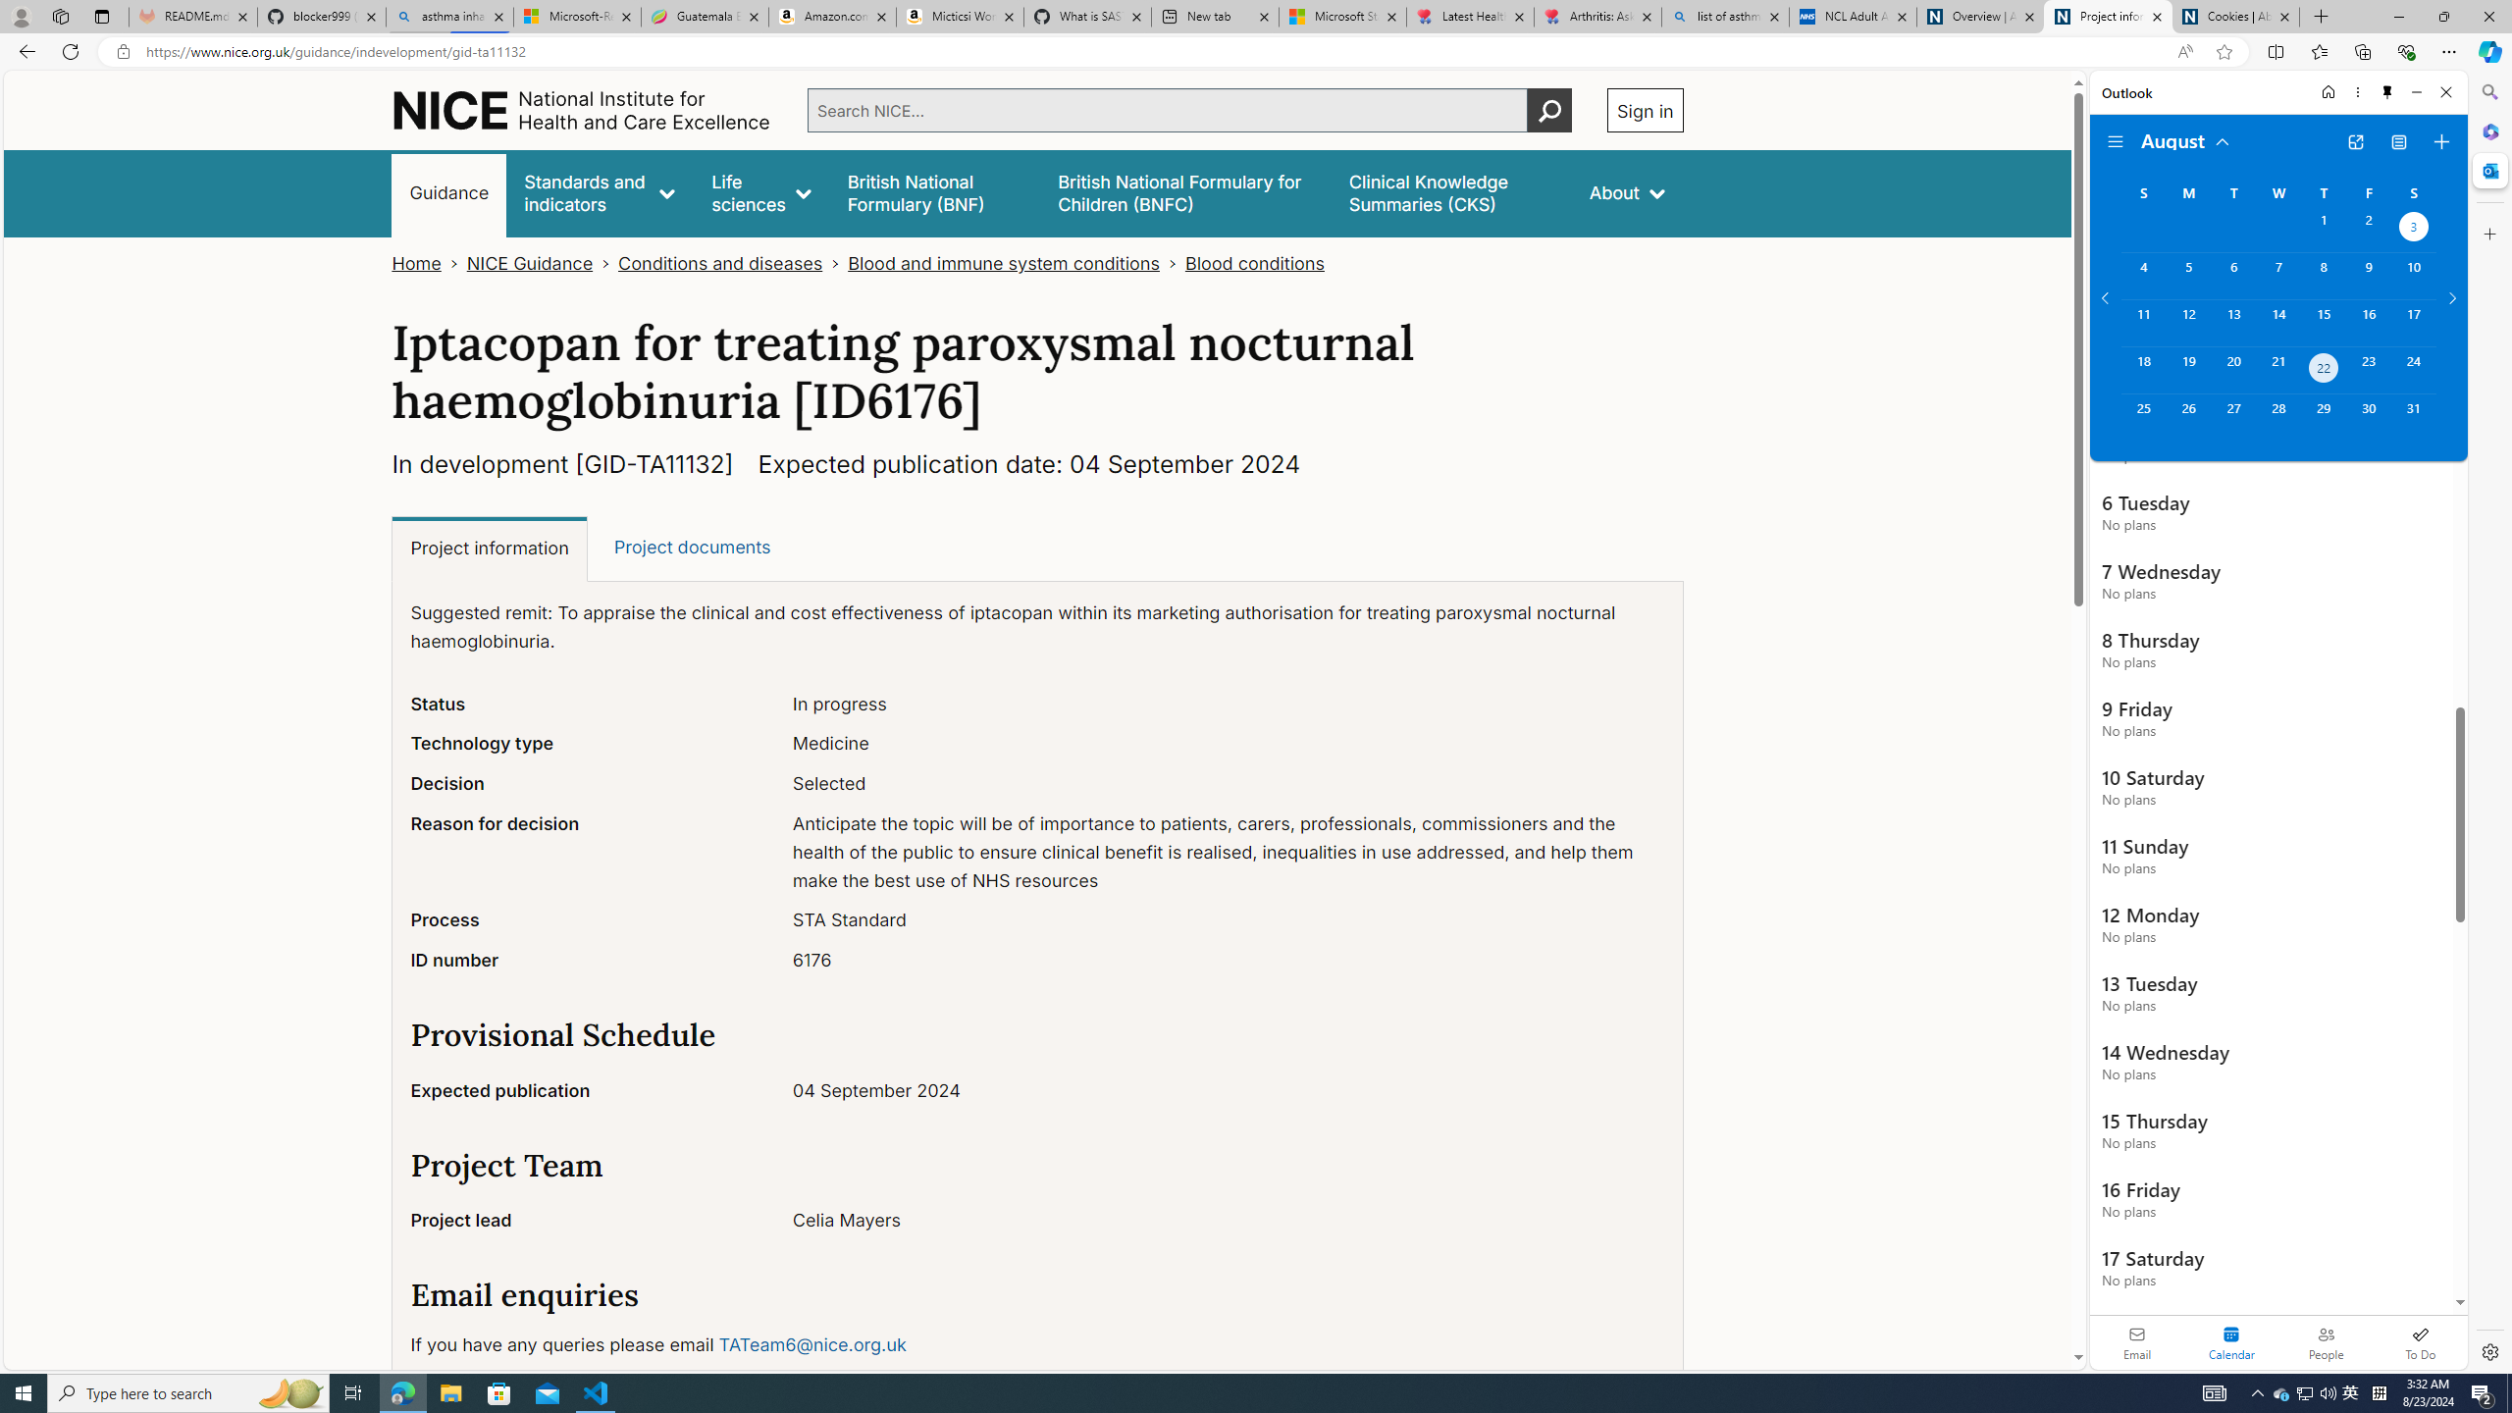 This screenshot has height=1413, width=2512. Describe the element at coordinates (2184, 52) in the screenshot. I see `Read aloud this page (Ctrl+Shift+U)` at that location.